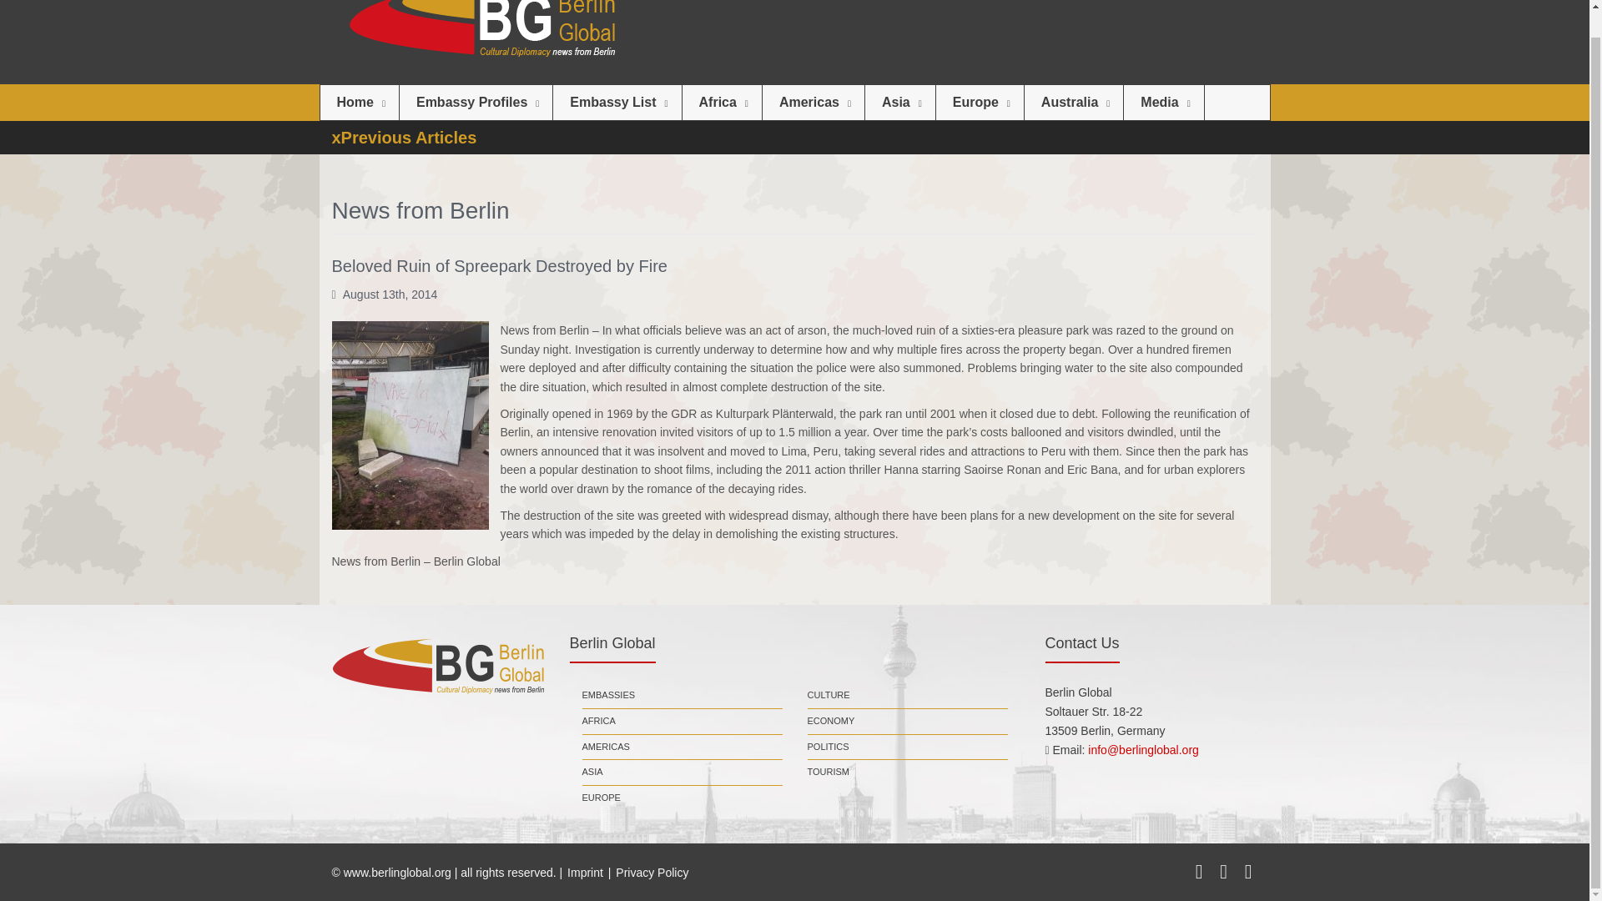 The width and height of the screenshot is (1602, 901). Describe the element at coordinates (980, 102) in the screenshot. I see `Europe` at that location.